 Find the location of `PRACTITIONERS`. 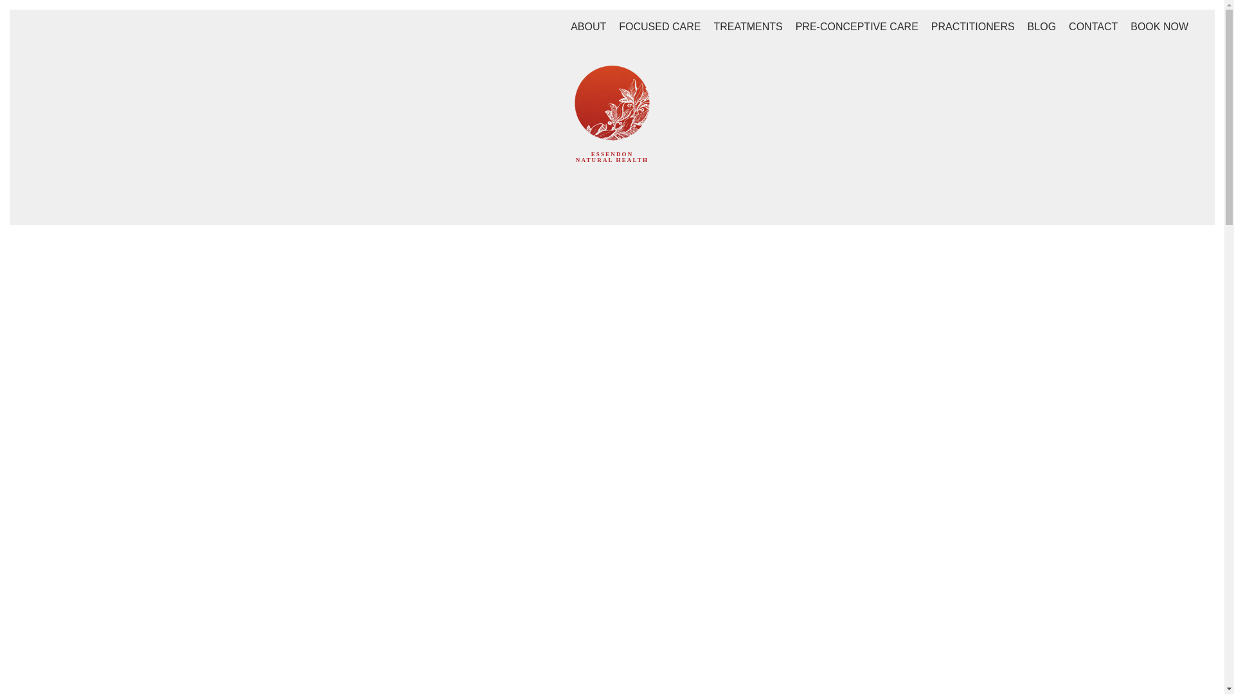

PRACTITIONERS is located at coordinates (973, 26).